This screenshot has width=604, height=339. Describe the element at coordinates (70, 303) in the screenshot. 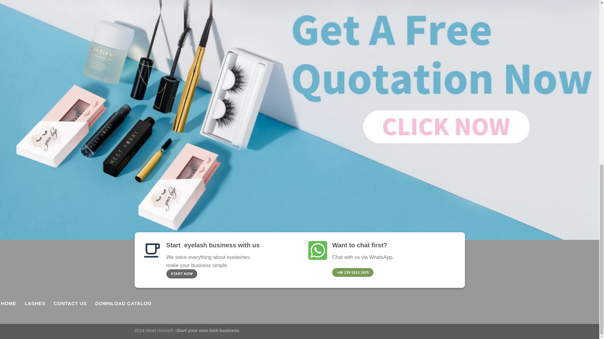

I see `CONTACT US` at that location.